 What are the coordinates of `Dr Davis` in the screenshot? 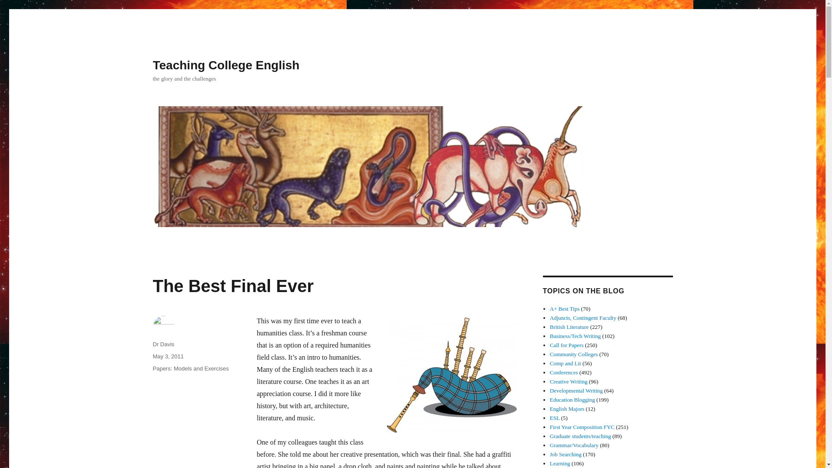 It's located at (163, 344).